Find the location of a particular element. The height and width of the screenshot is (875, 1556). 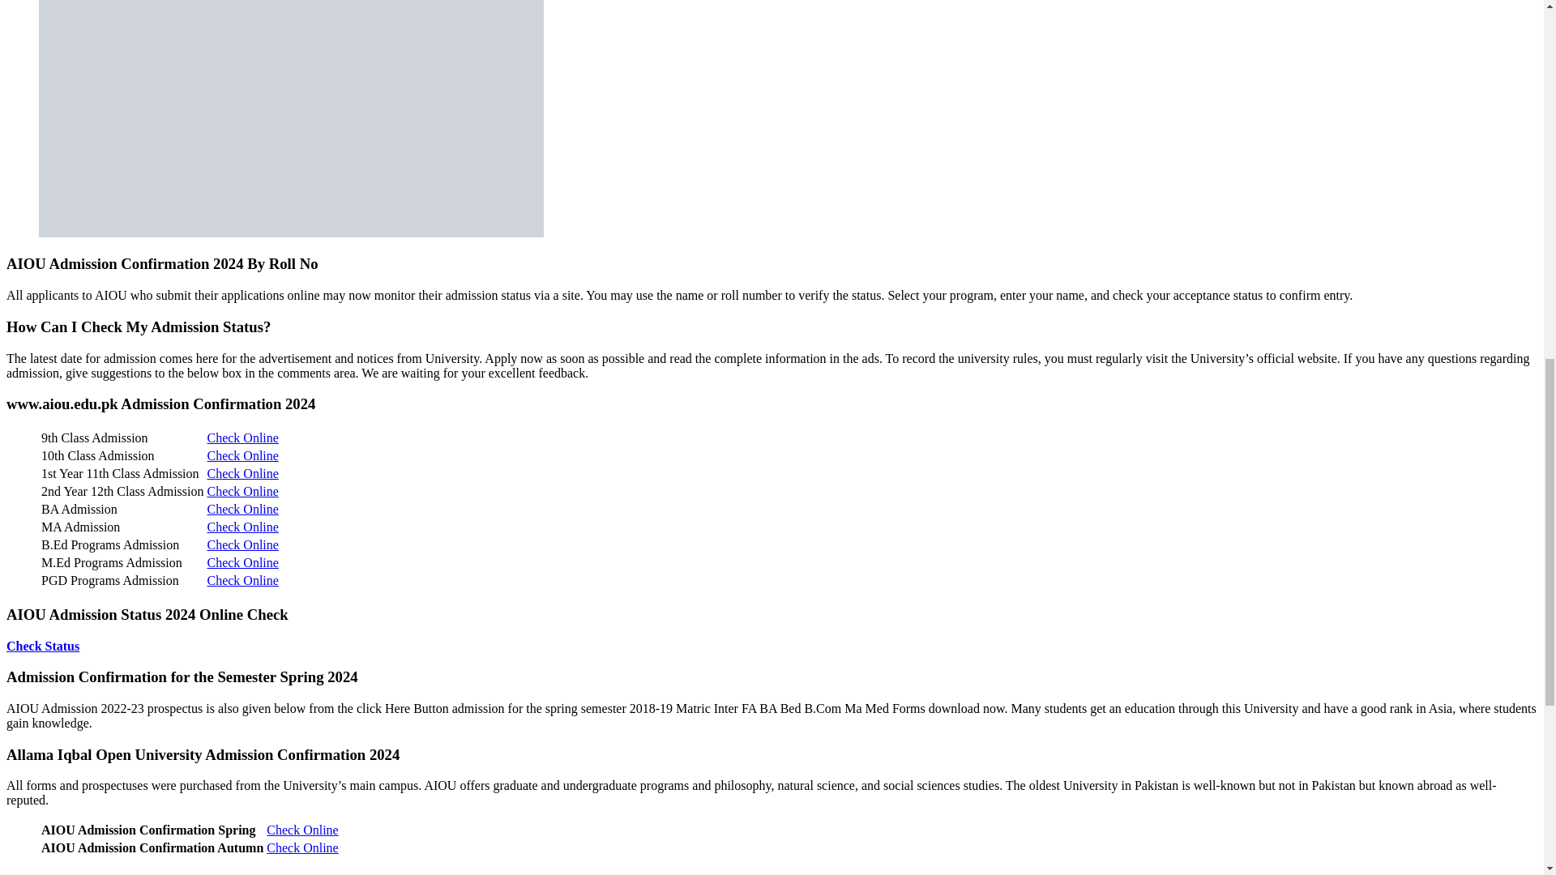

Check Online is located at coordinates (242, 527).